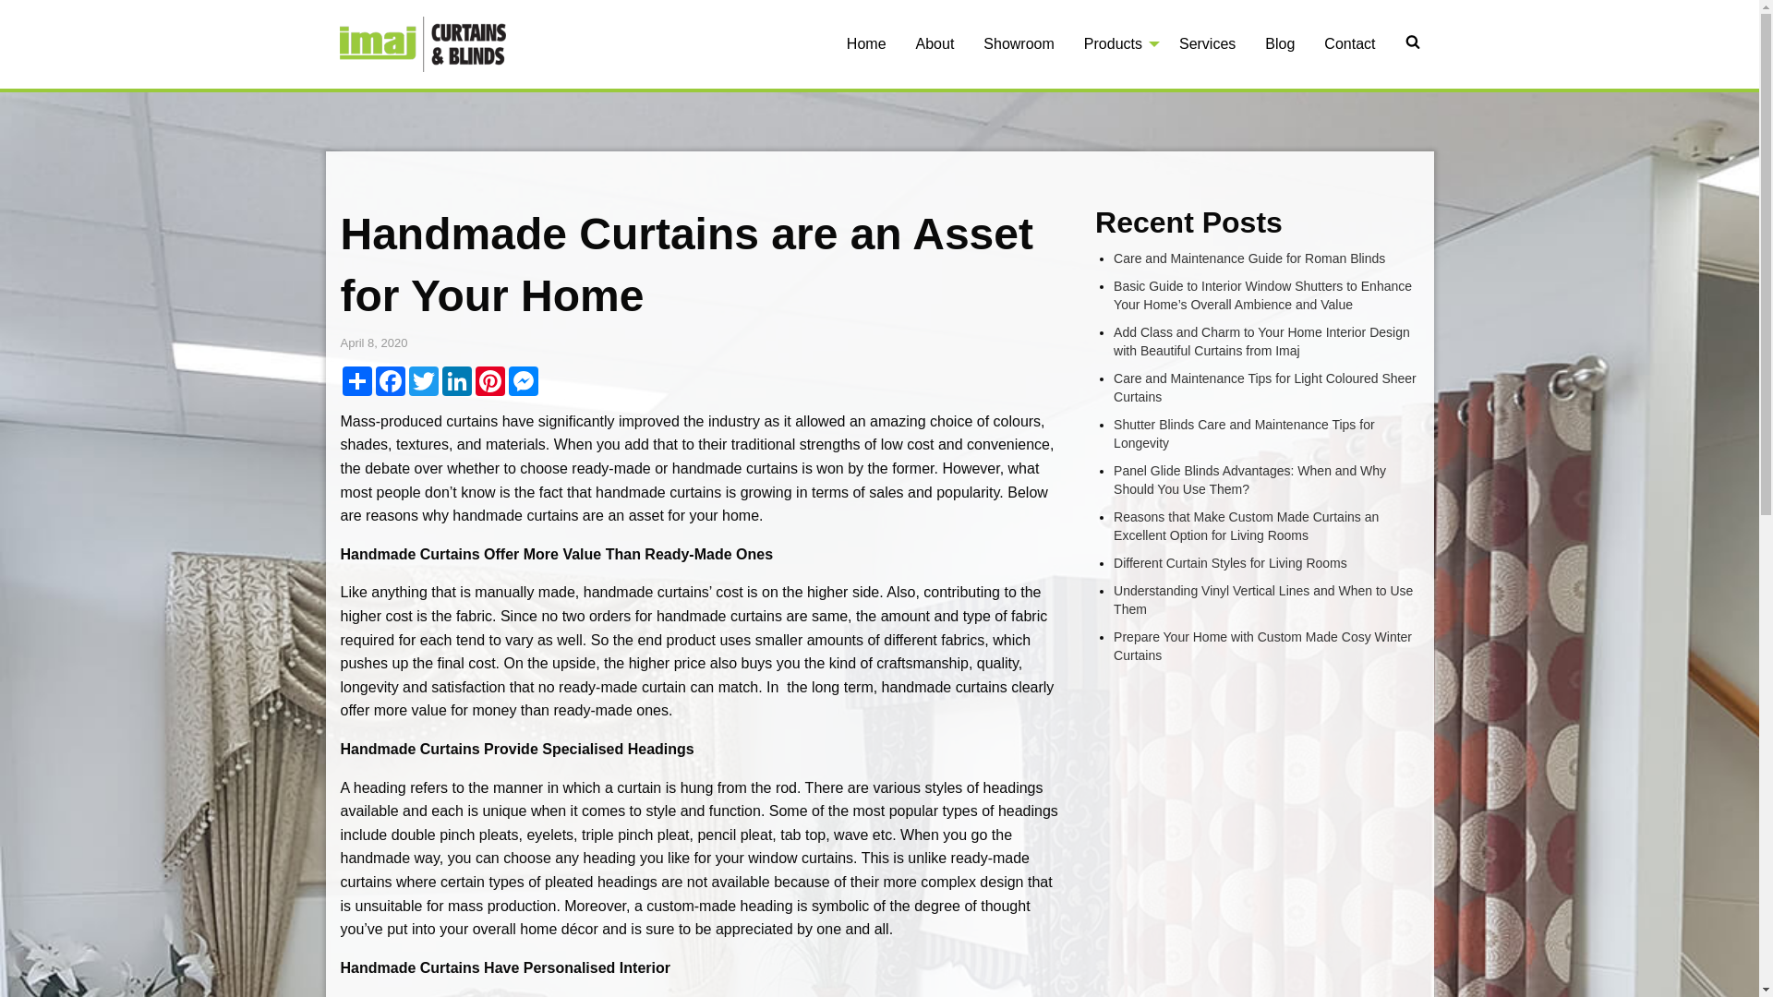  What do you see at coordinates (523, 381) in the screenshot?
I see `Messenger` at bounding box center [523, 381].